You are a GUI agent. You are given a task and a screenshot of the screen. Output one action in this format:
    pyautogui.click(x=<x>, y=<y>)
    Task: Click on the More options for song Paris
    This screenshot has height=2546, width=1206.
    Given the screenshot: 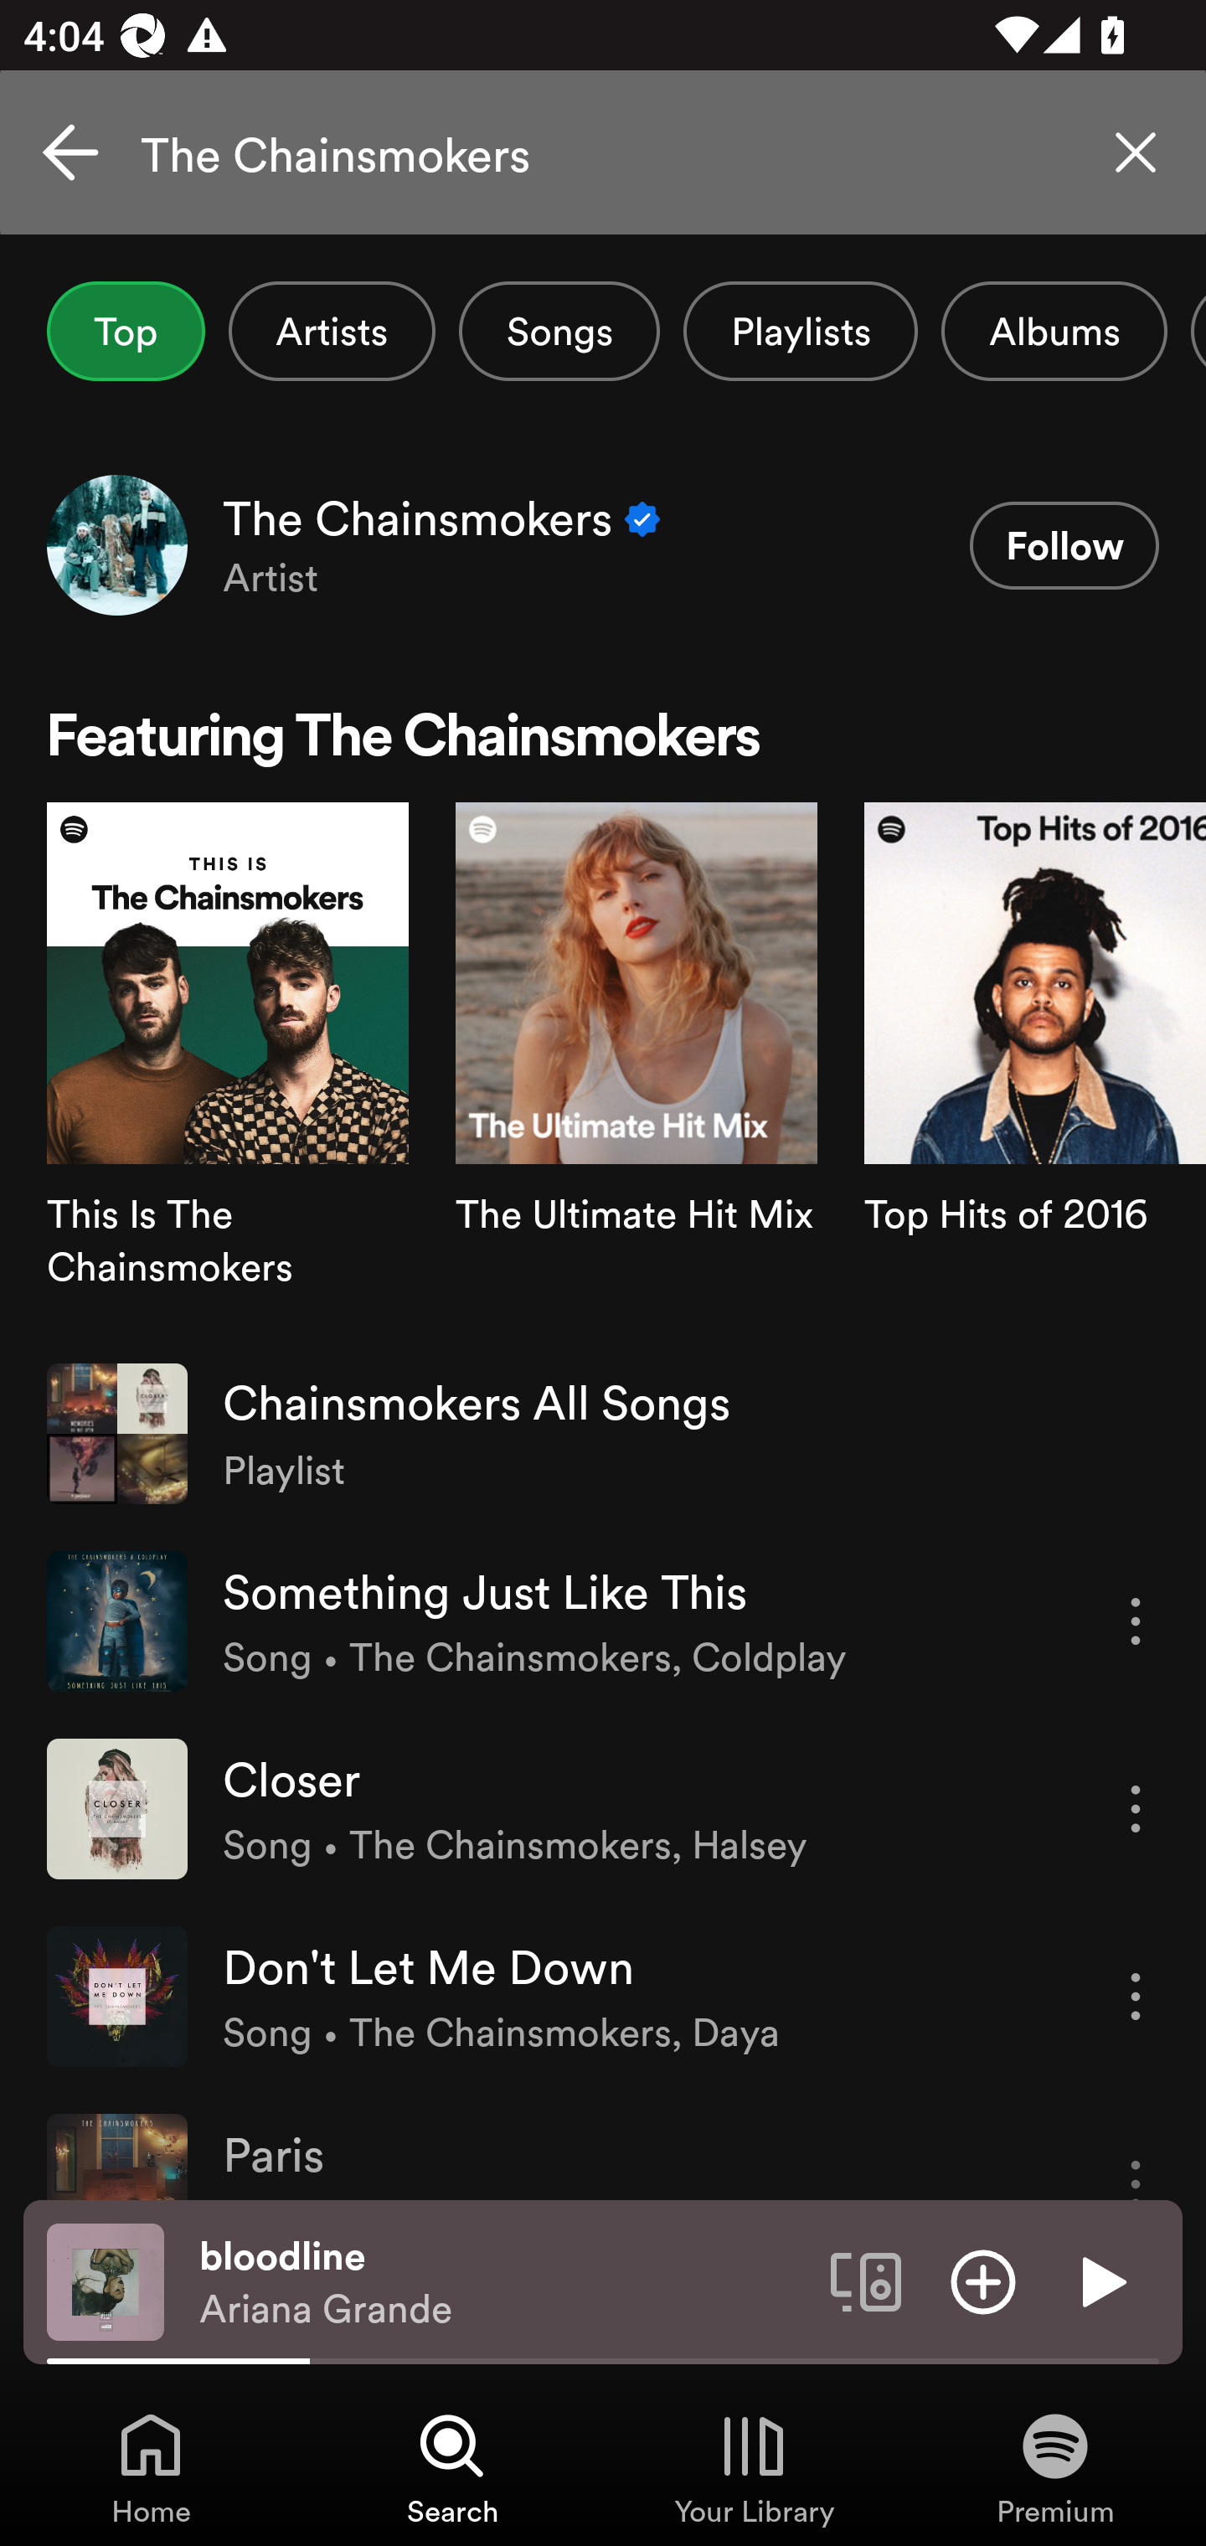 What is the action you would take?
    pyautogui.click(x=1136, y=2156)
    